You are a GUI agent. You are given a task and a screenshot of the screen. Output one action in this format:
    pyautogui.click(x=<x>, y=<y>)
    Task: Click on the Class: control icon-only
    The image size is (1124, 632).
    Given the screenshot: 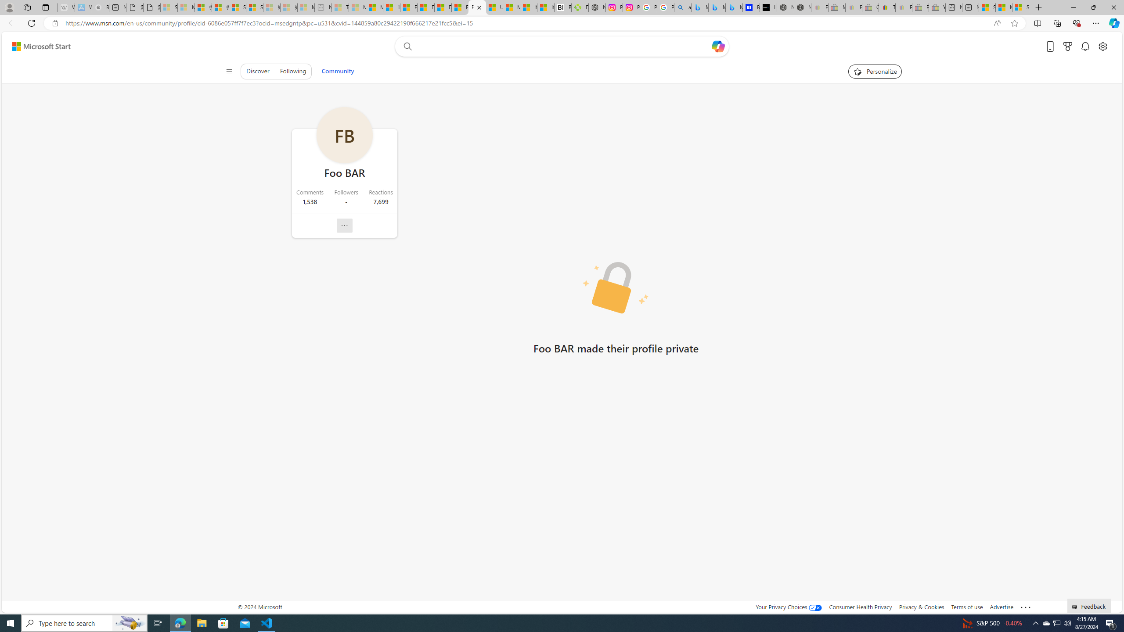 What is the action you would take?
    pyautogui.click(x=229, y=71)
    